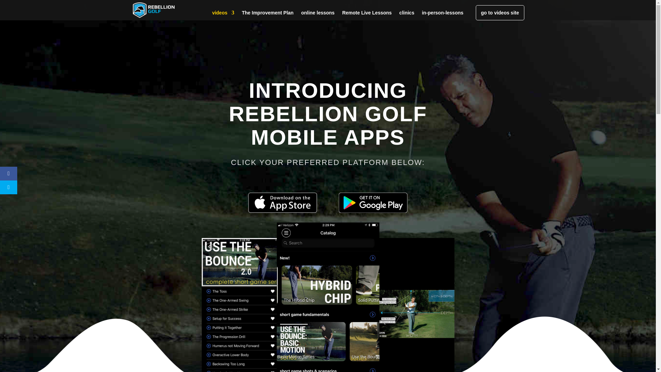  I want to click on in-person-lessons, so click(442, 15).